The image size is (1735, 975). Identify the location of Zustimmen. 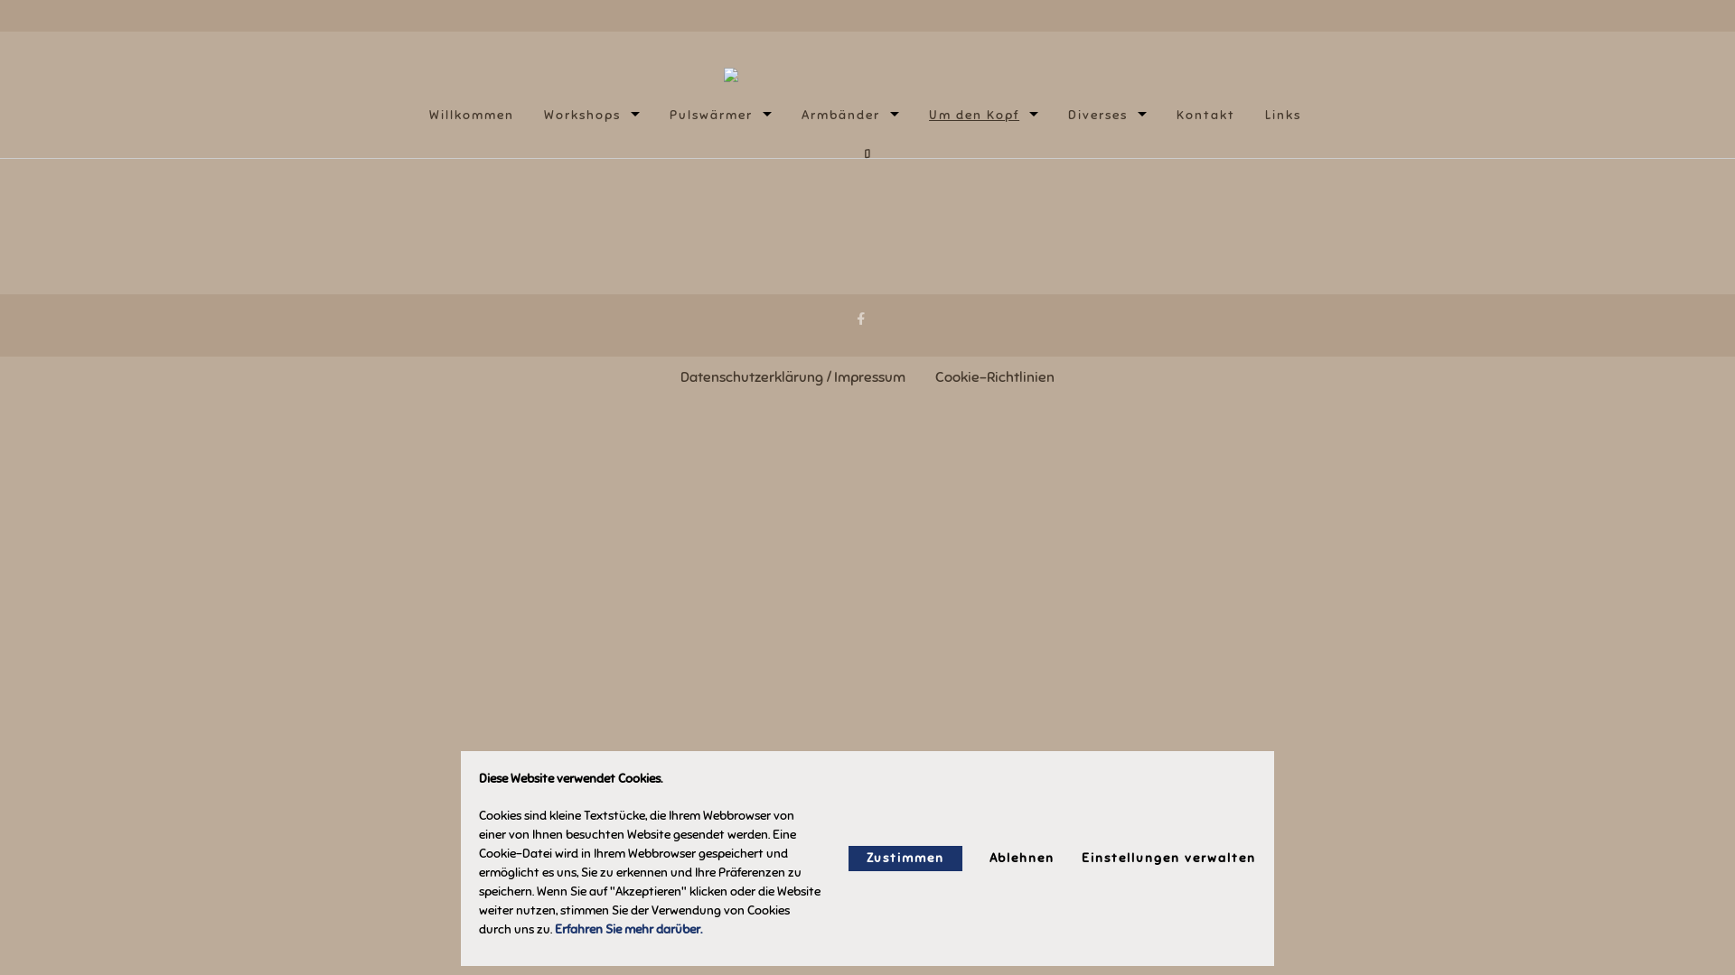
(905, 859).